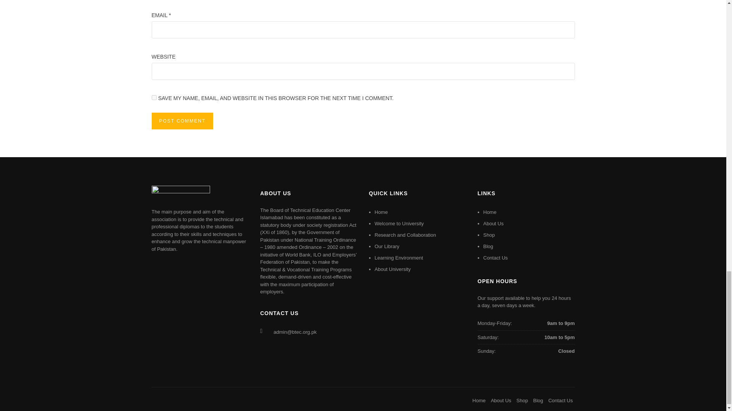  I want to click on About University, so click(392, 269).